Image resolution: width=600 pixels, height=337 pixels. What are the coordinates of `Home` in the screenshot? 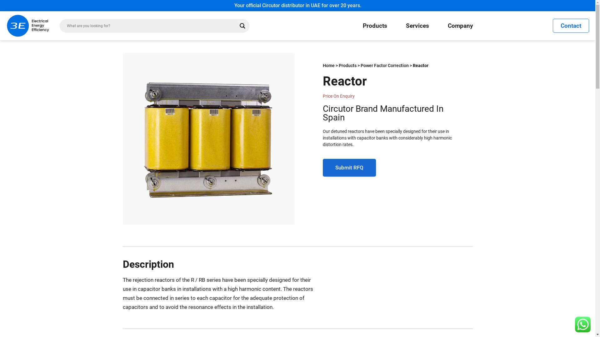 It's located at (328, 66).